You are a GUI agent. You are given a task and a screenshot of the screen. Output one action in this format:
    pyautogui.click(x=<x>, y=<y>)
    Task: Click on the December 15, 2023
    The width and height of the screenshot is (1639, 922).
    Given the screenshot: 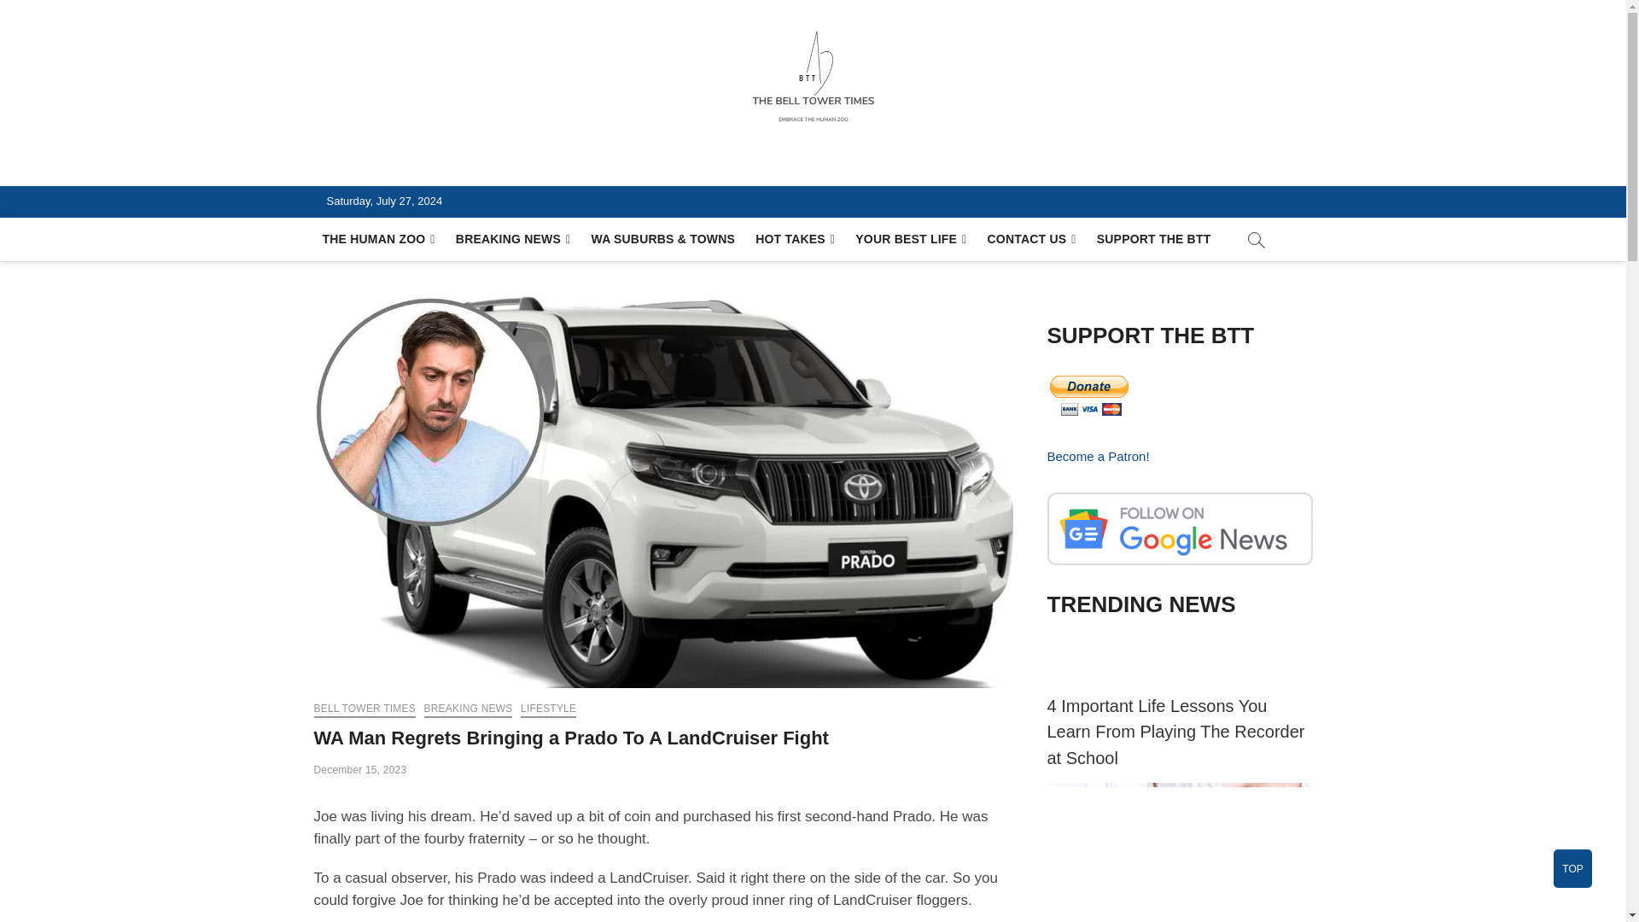 What is the action you would take?
    pyautogui.click(x=360, y=770)
    